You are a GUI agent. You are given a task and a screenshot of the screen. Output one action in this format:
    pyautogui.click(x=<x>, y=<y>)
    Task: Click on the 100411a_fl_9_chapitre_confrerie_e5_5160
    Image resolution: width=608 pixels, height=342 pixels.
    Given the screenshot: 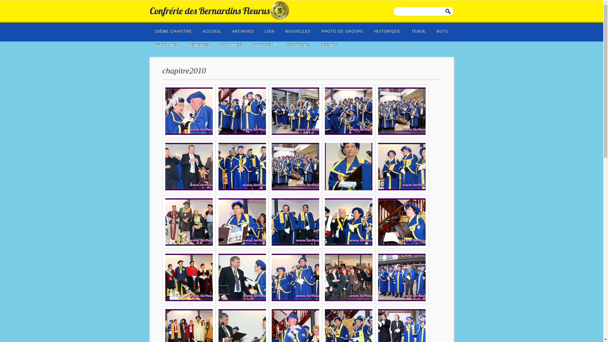 What is the action you would take?
    pyautogui.click(x=402, y=222)
    